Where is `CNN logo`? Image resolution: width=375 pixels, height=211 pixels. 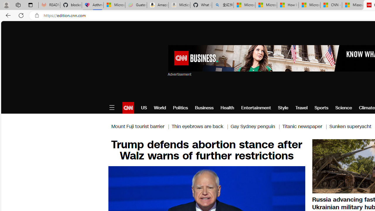
CNN logo is located at coordinates (128, 108).